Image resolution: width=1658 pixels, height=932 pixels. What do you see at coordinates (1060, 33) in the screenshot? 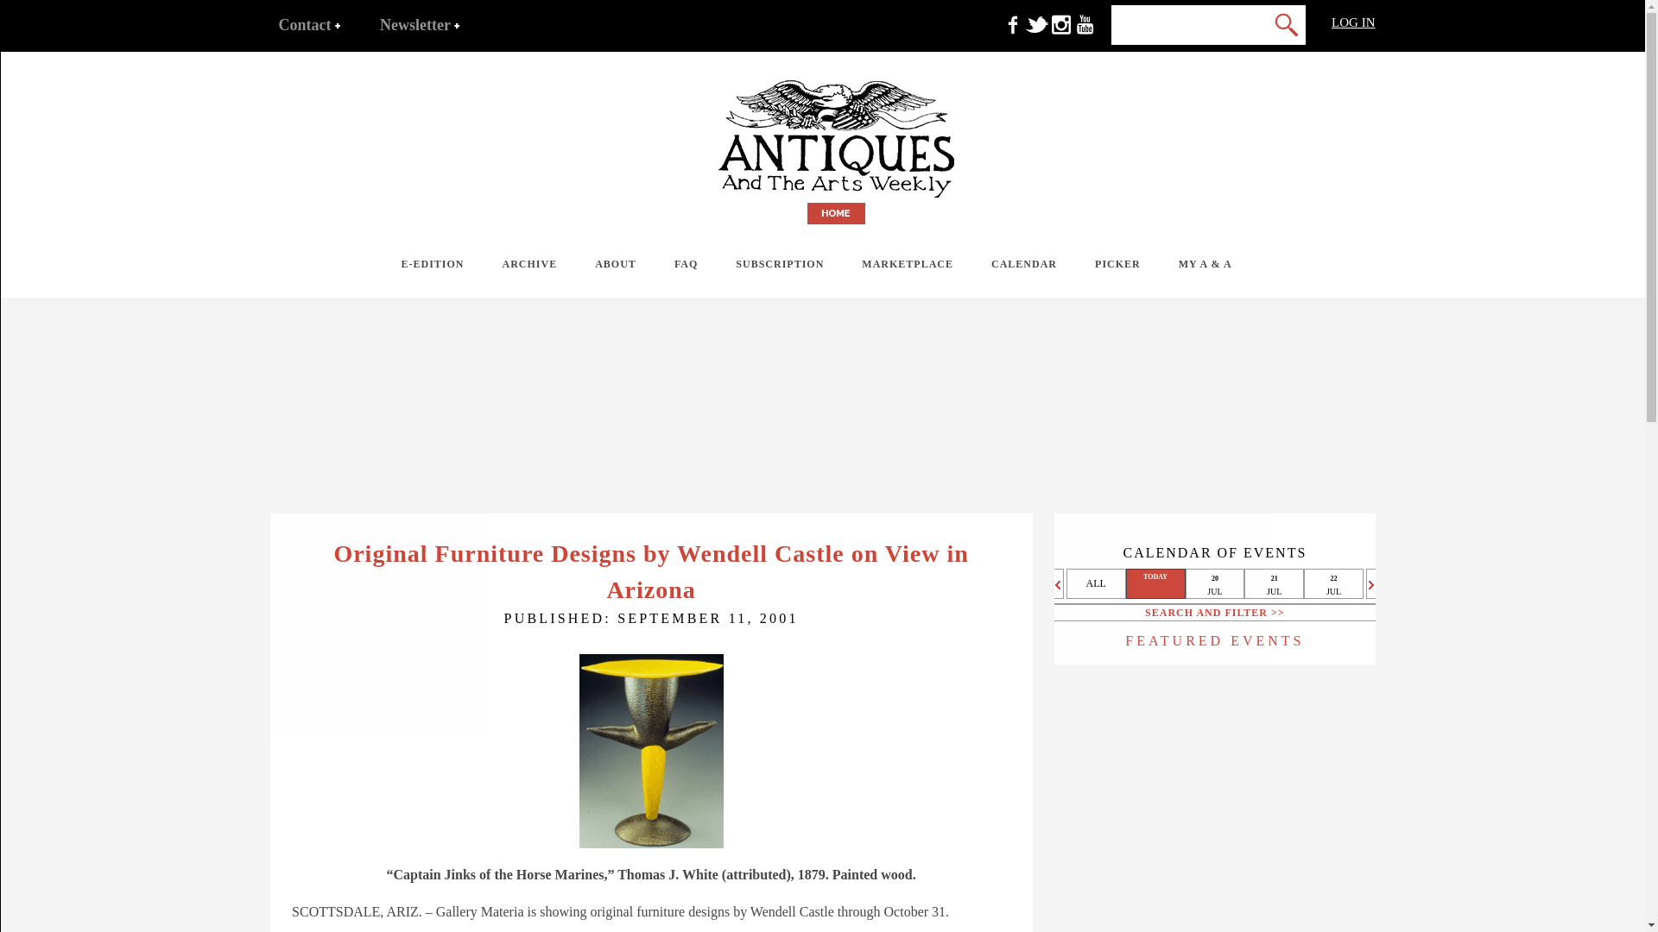
I see `Instagram` at bounding box center [1060, 33].